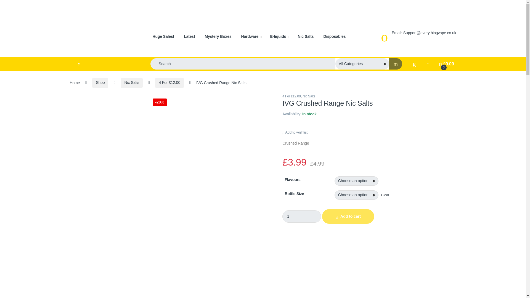  What do you see at coordinates (279, 36) in the screenshot?
I see `E-liquids` at bounding box center [279, 36].